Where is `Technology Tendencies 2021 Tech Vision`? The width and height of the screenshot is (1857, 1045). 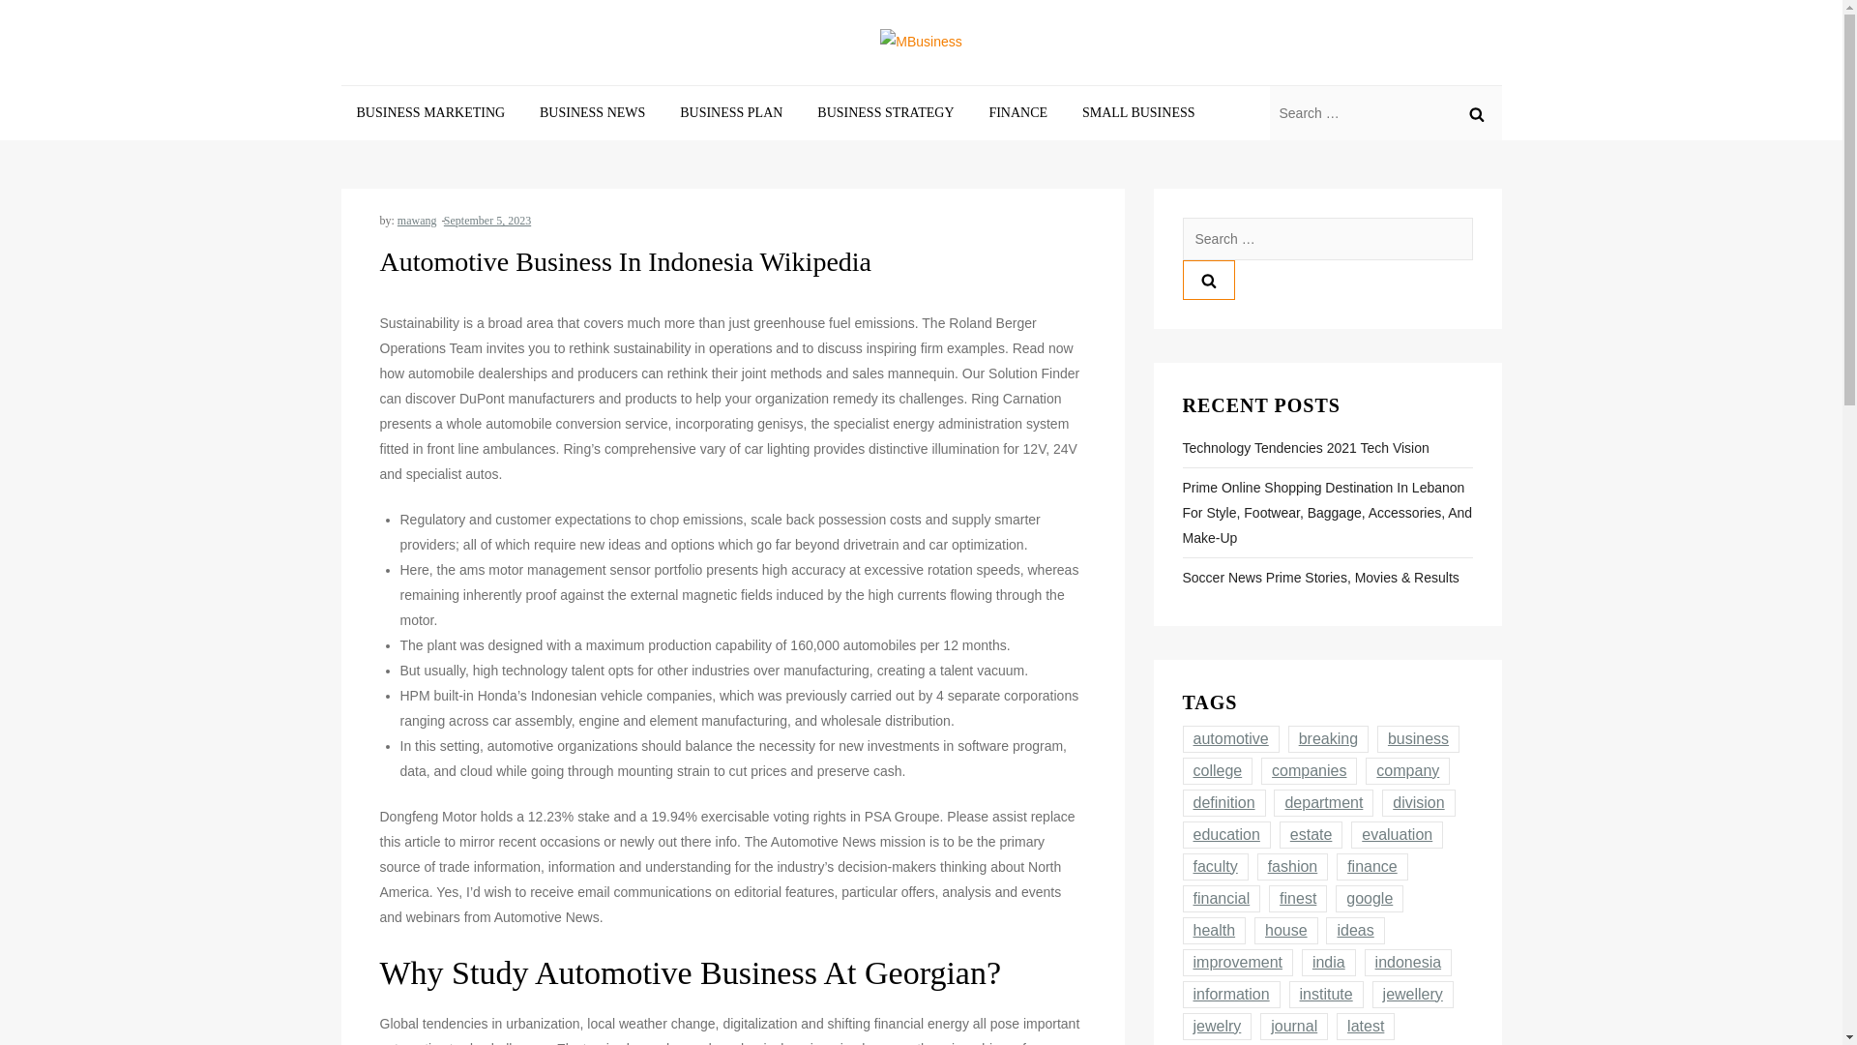
Technology Tendencies 2021 Tech Vision is located at coordinates (1304, 448).